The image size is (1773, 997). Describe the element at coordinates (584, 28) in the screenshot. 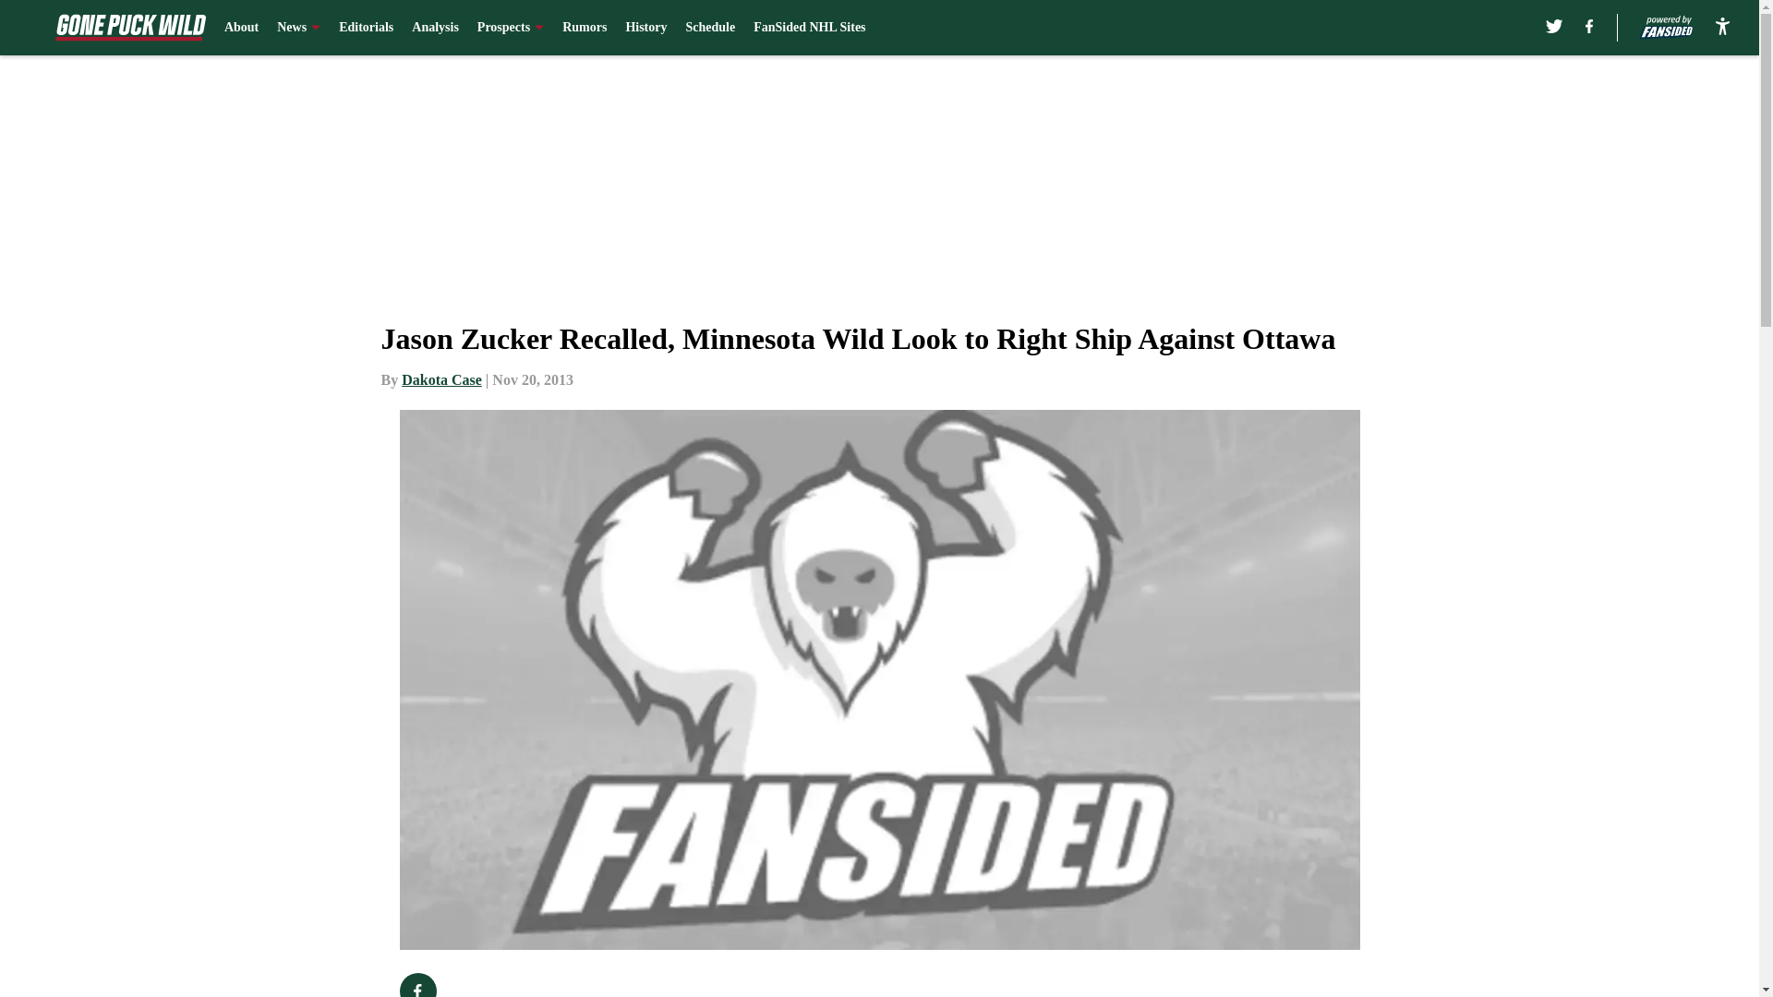

I see `Rumors` at that location.